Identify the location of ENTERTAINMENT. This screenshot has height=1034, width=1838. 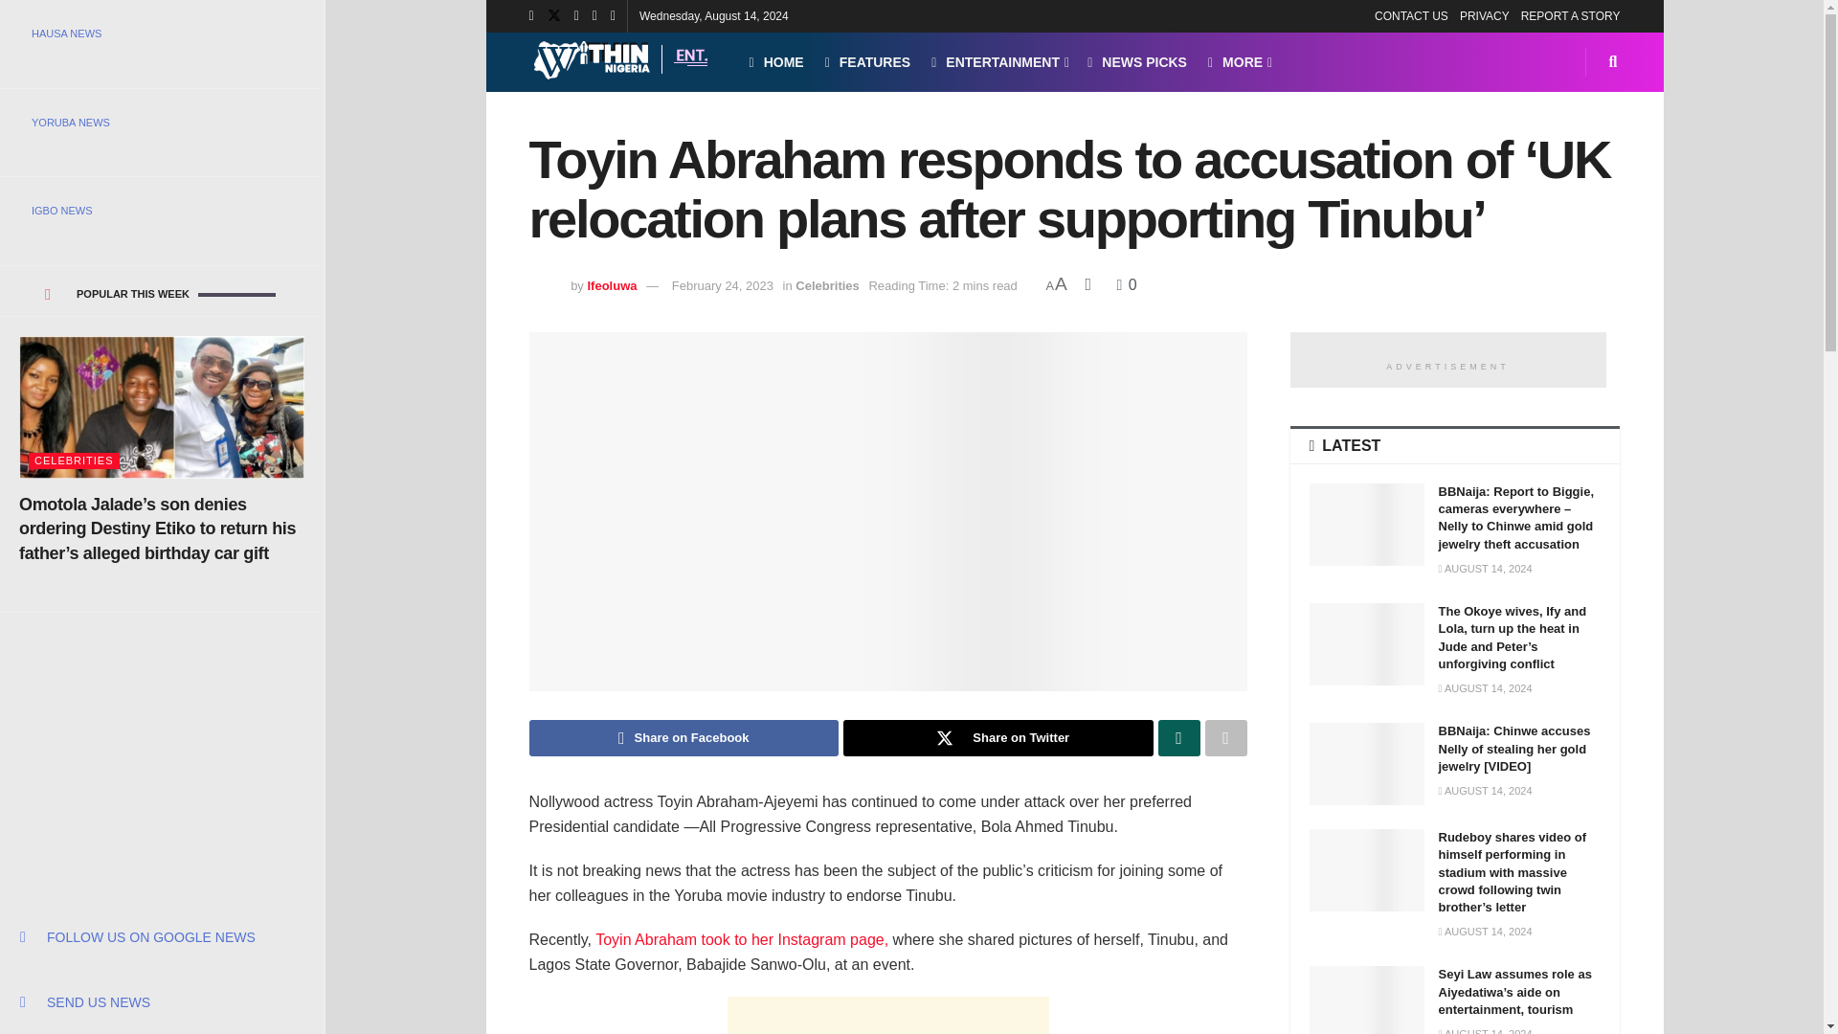
(998, 61).